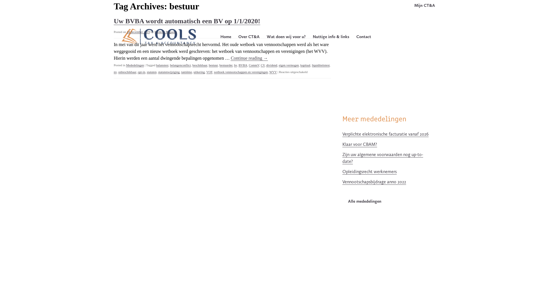  Describe the element at coordinates (331, 39) in the screenshot. I see `Nuttige info & links` at that location.